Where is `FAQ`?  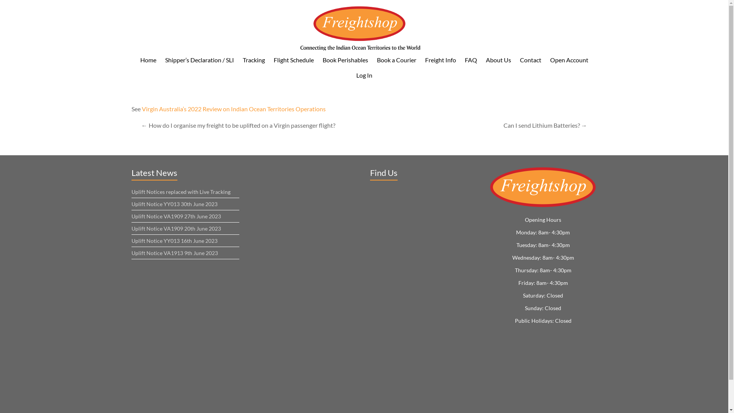 FAQ is located at coordinates (471, 60).